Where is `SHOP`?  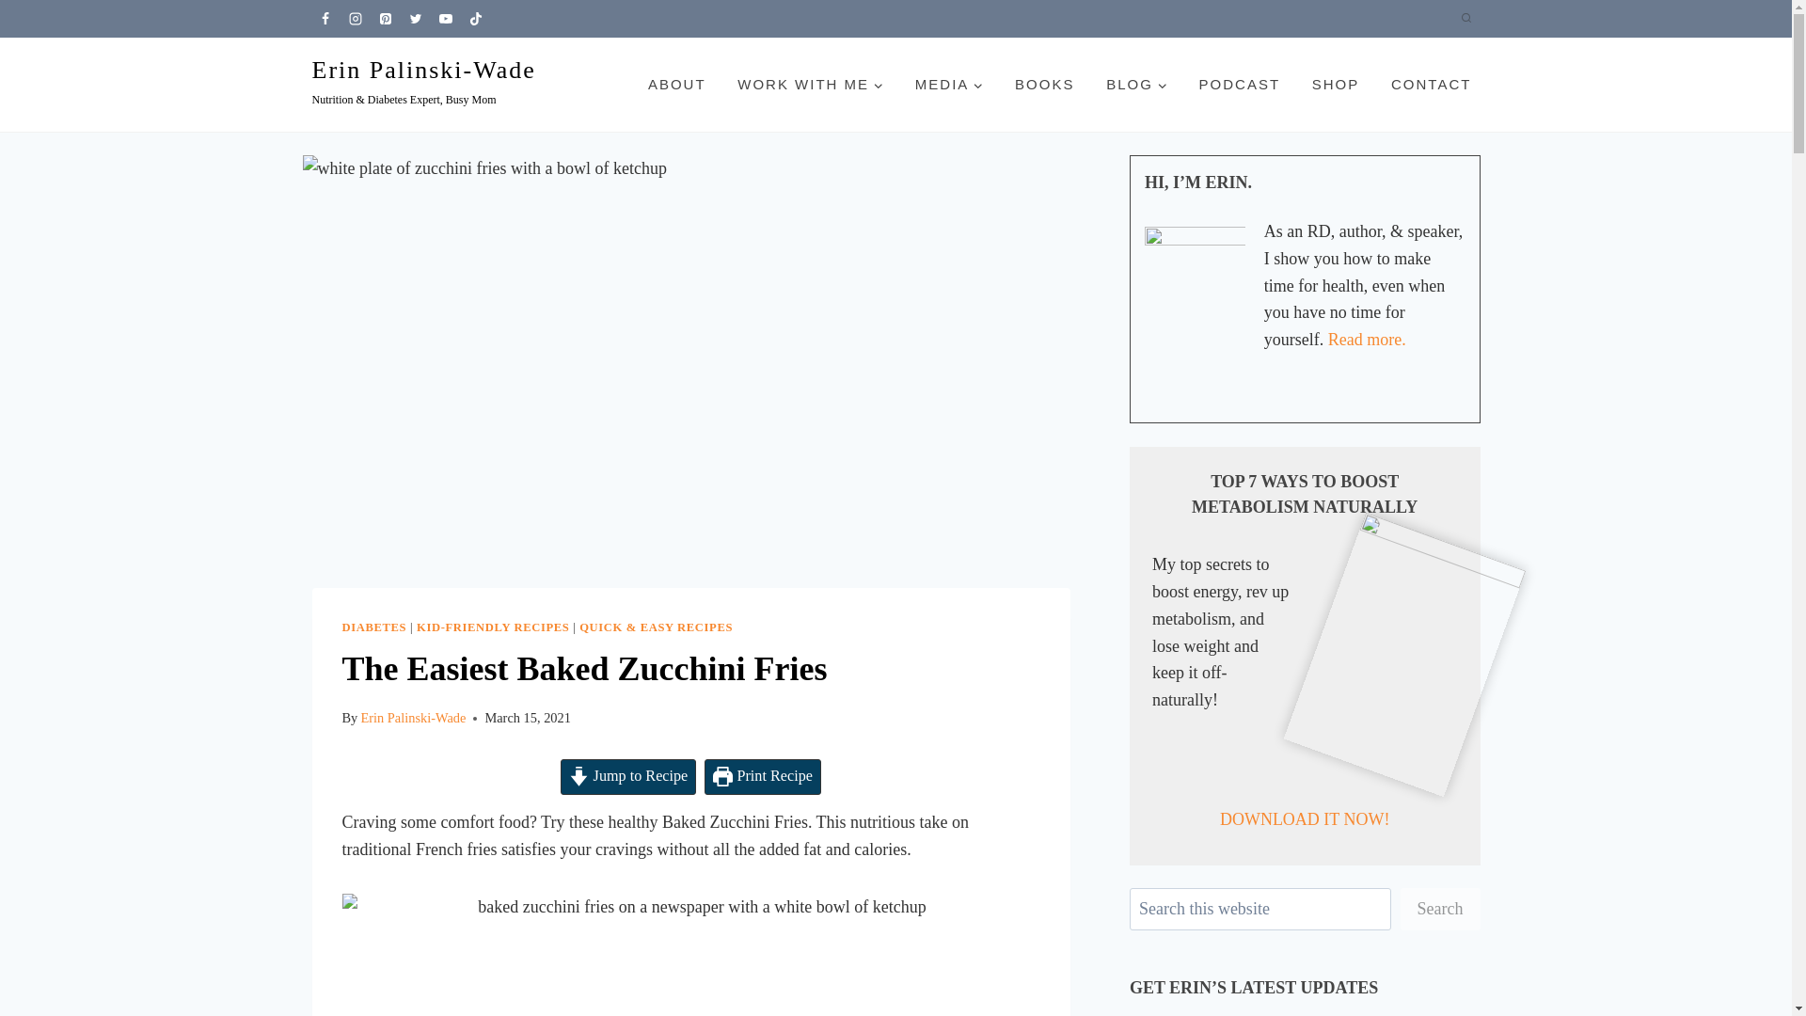 SHOP is located at coordinates (1336, 85).